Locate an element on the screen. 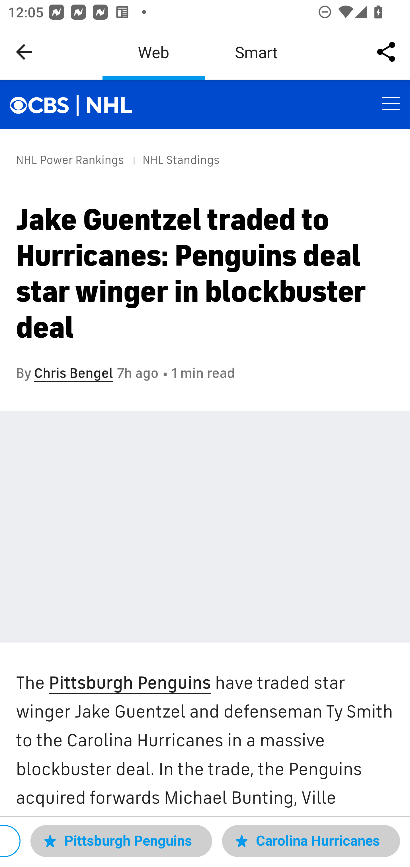  Smart is located at coordinates (256, 52).